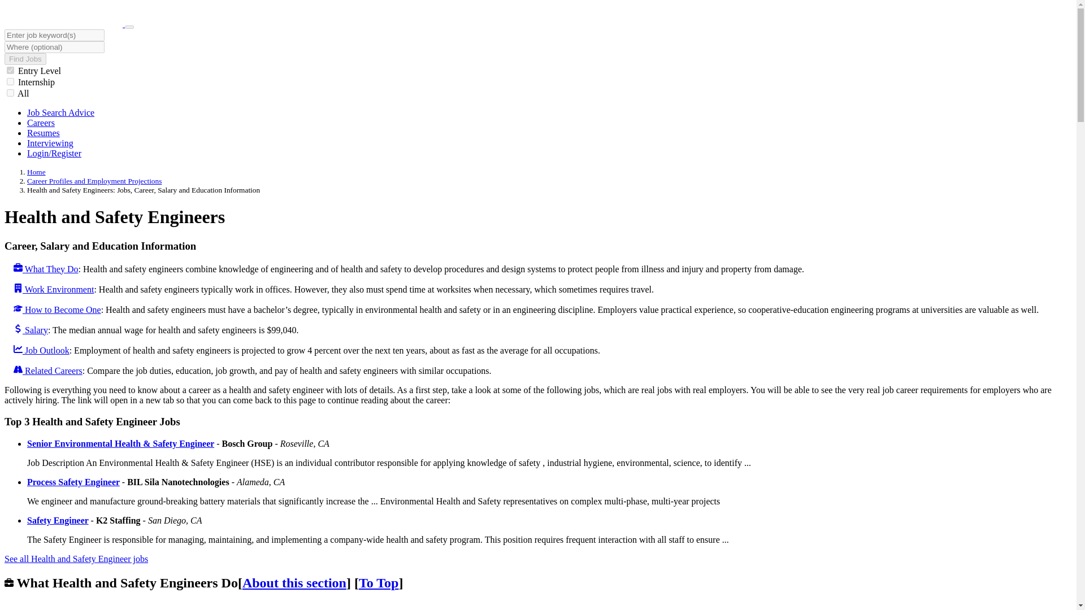  What do you see at coordinates (10, 93) in the screenshot?
I see `4` at bounding box center [10, 93].